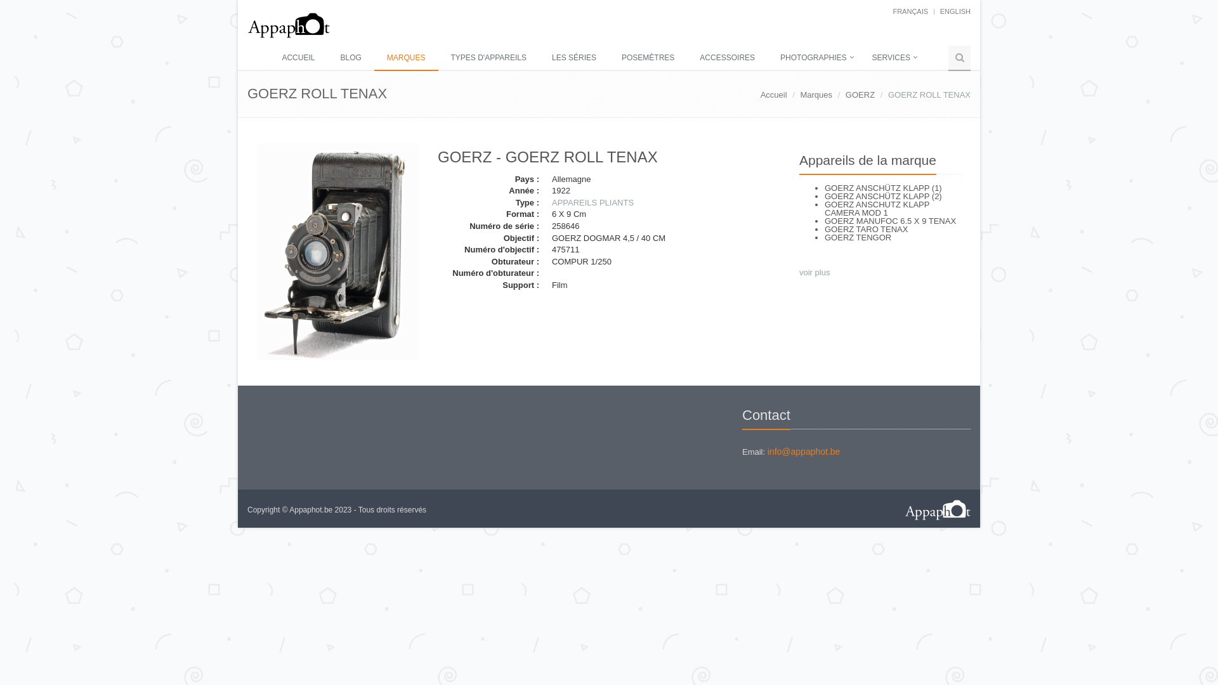  Describe the element at coordinates (867, 230) in the screenshot. I see `GOERZ TARO TENAX` at that location.